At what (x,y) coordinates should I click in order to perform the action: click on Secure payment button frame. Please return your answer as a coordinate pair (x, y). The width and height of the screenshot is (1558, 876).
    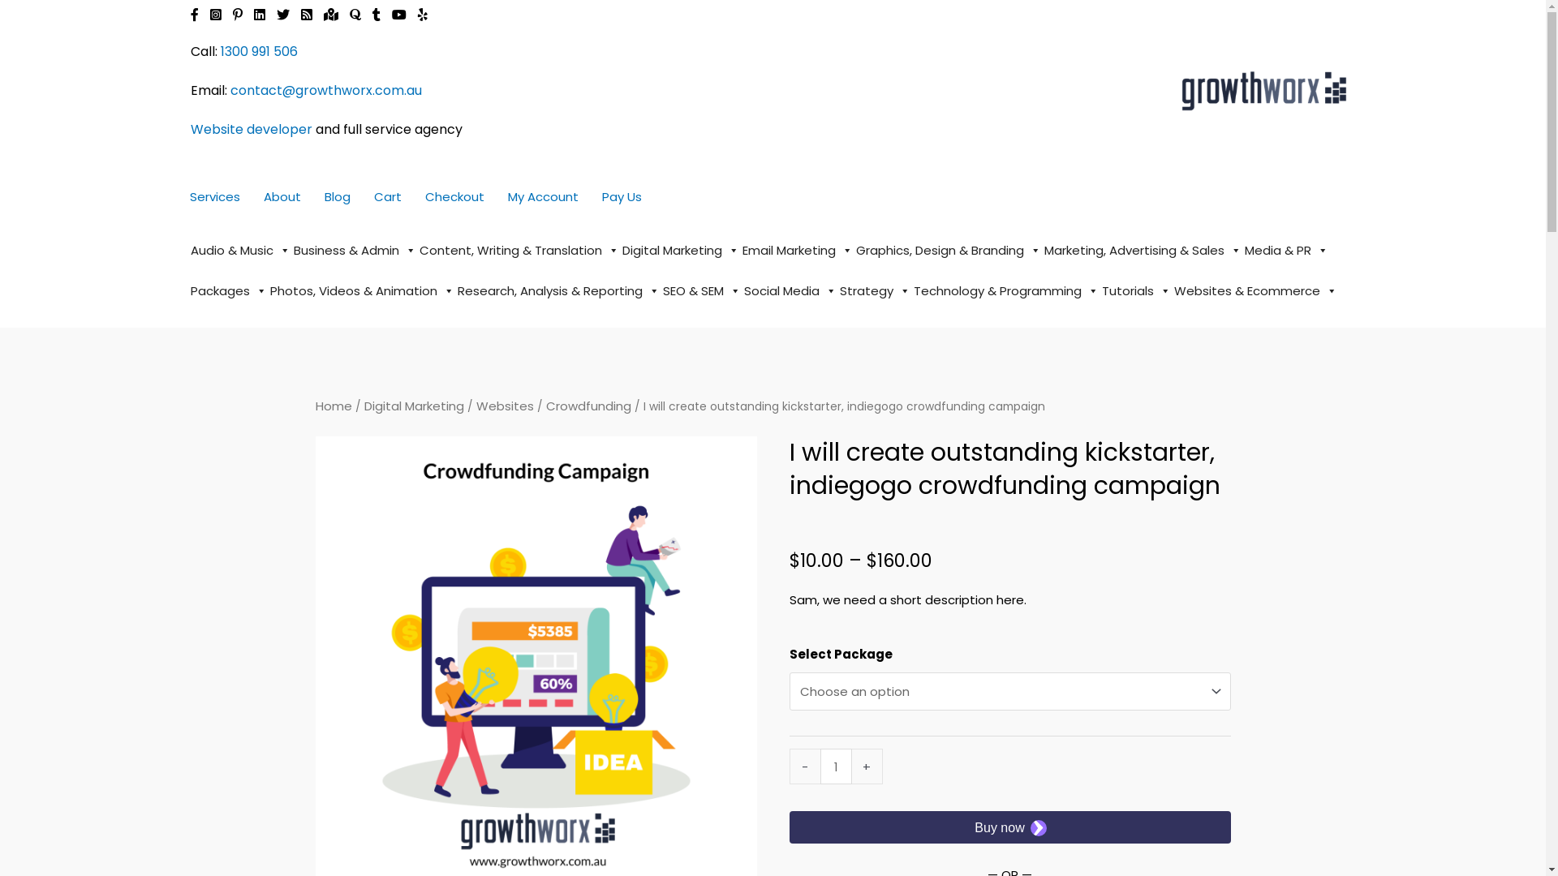
    Looking at the image, I should click on (1009, 827).